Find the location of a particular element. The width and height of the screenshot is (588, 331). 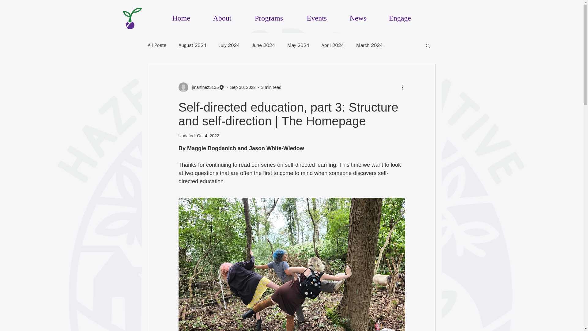

July 2024 is located at coordinates (229, 45).